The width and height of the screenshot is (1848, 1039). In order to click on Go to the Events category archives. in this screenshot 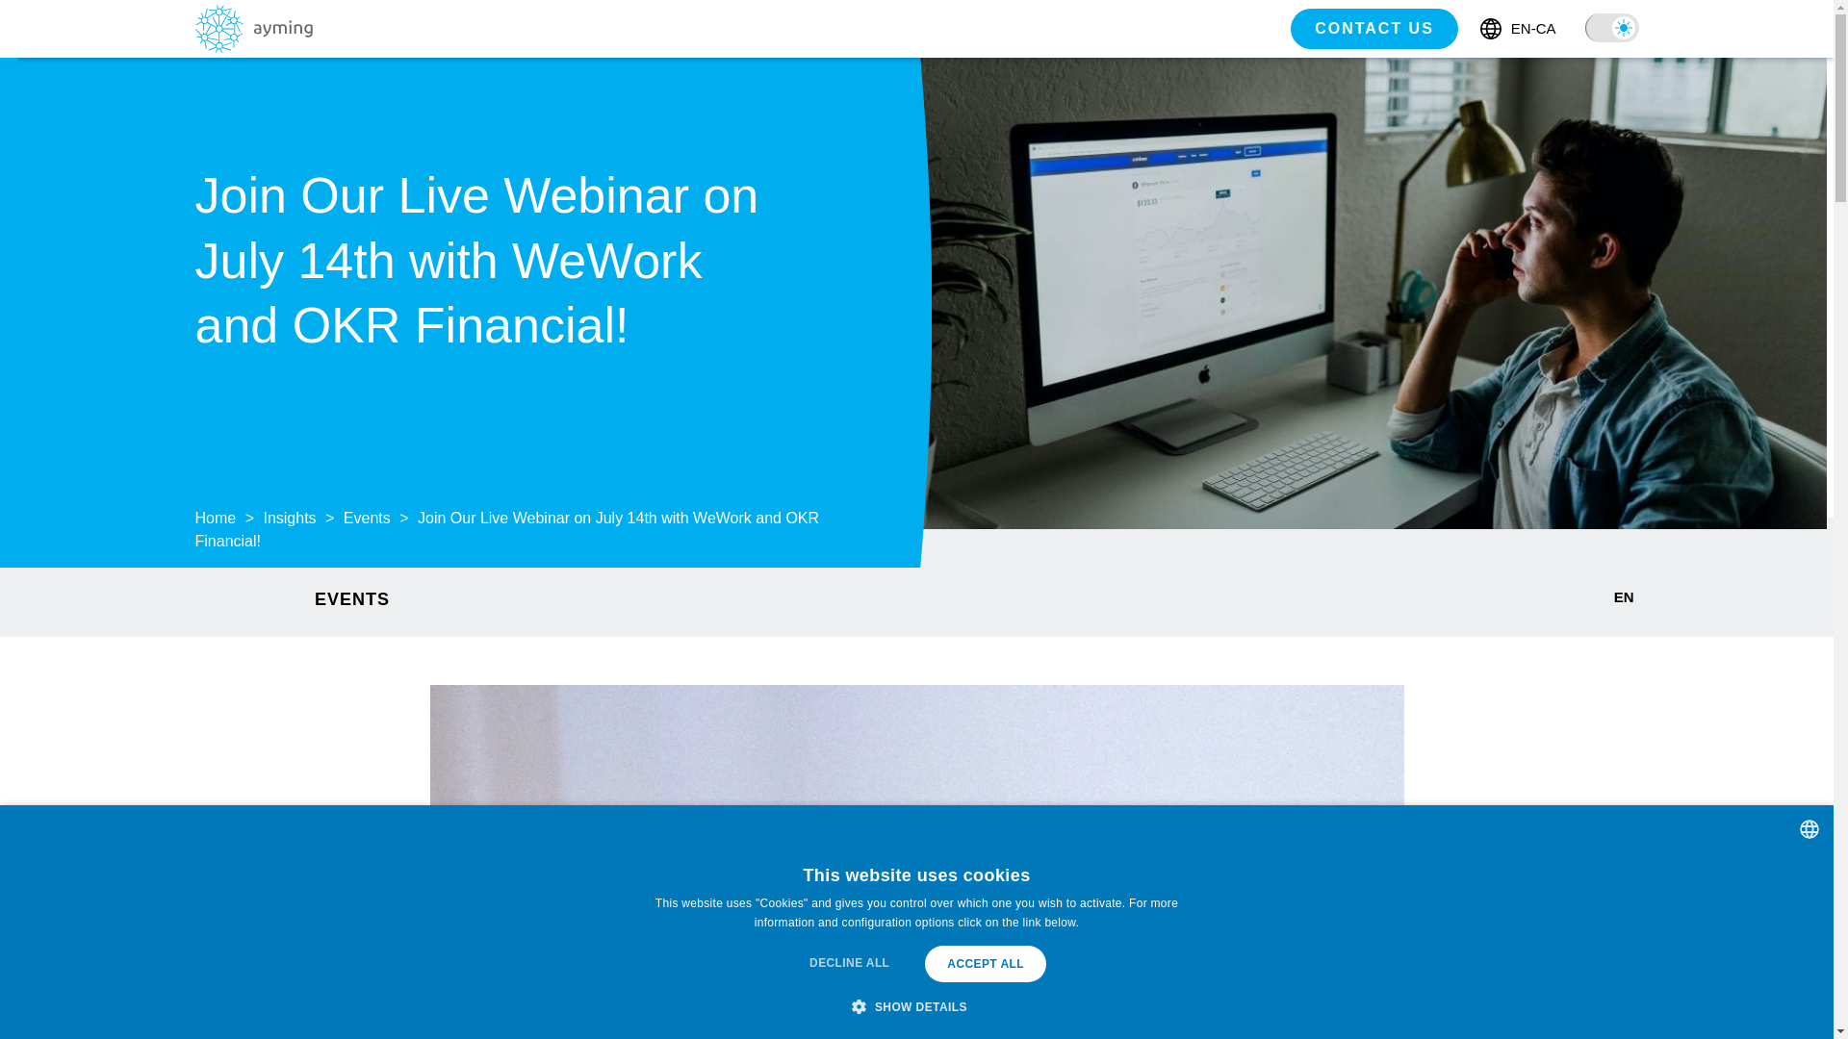, I will do `click(367, 518)`.